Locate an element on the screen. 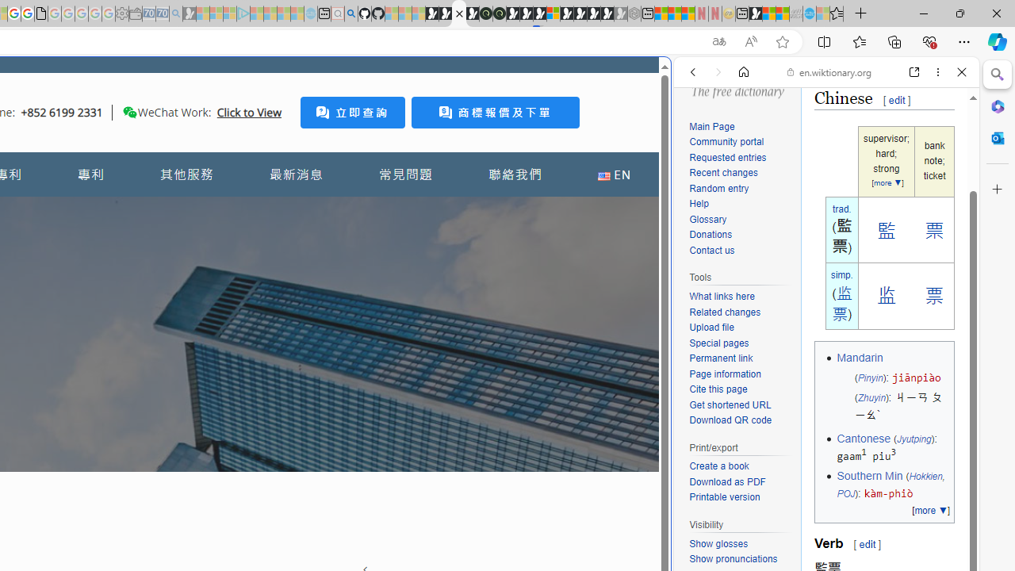 This screenshot has height=571, width=1015. What links here is located at coordinates (722, 297).